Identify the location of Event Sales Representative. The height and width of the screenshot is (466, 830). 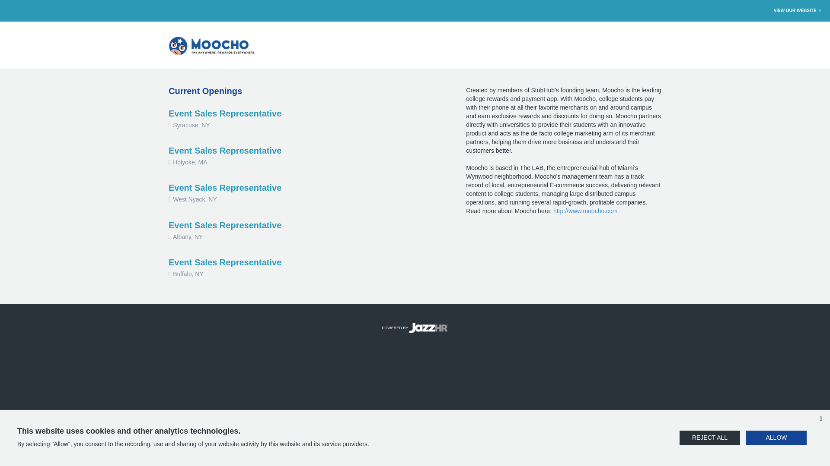
(225, 150).